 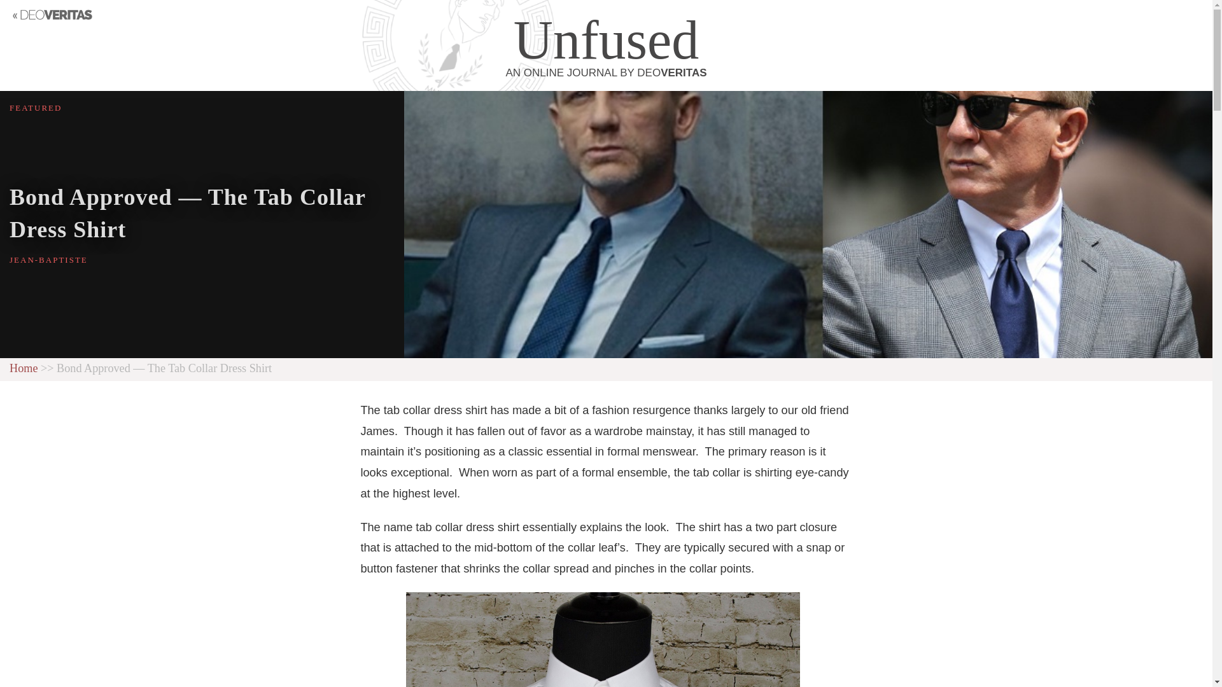 I want to click on Home, so click(x=606, y=45).